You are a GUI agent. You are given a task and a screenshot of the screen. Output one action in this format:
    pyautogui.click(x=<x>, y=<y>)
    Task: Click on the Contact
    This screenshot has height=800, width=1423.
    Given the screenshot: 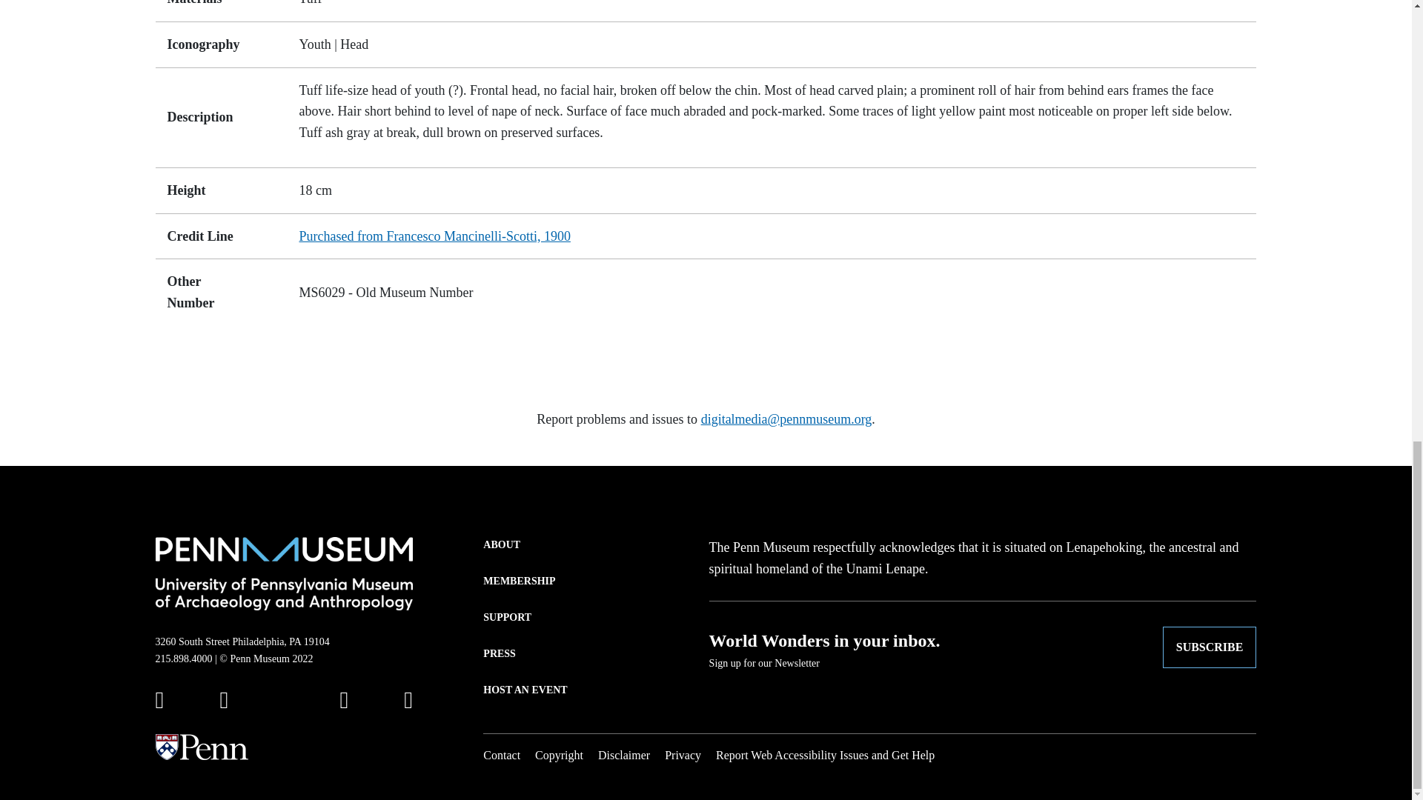 What is the action you would take?
    pyautogui.click(x=502, y=755)
    